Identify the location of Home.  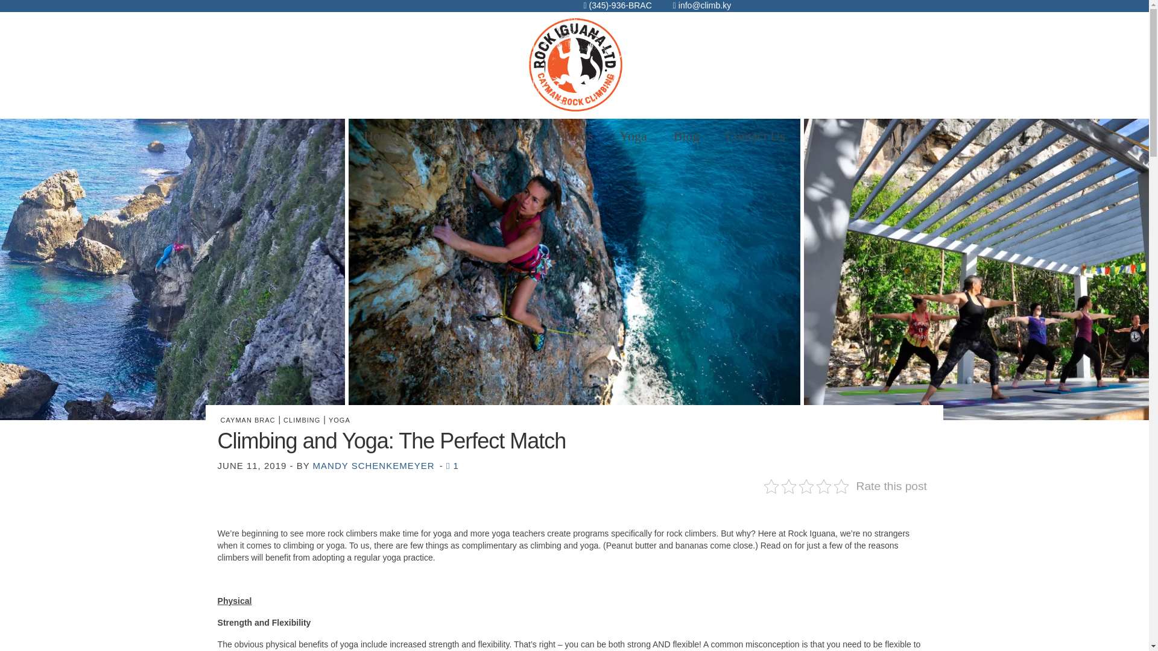
(380, 136).